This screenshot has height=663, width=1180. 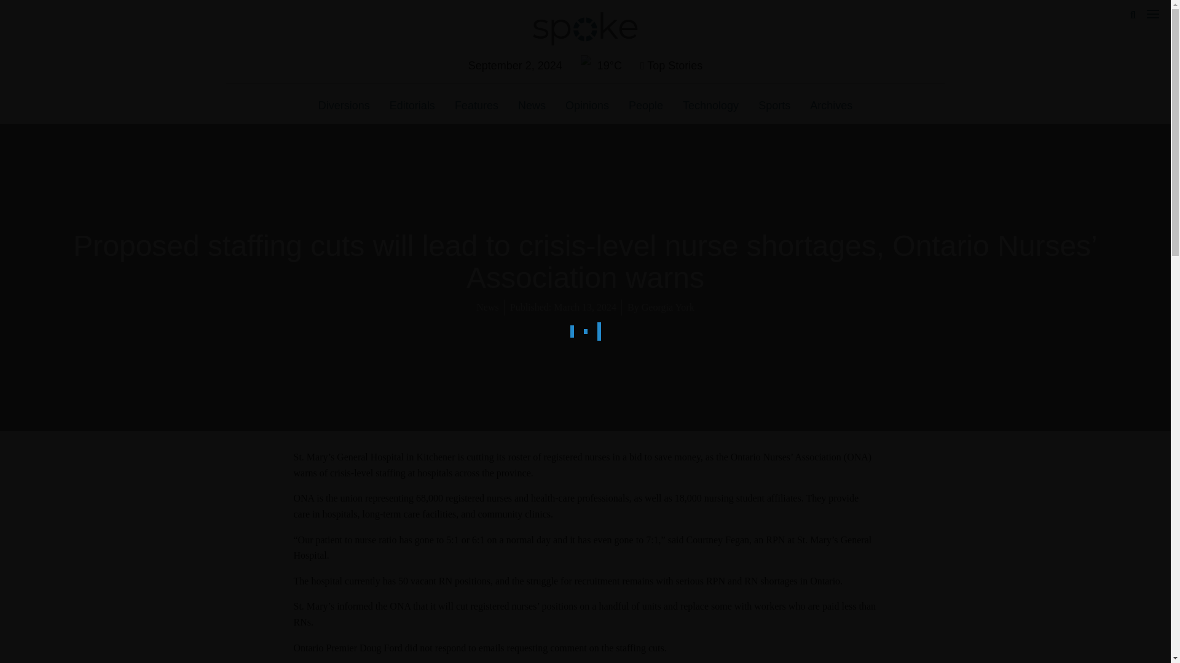 What do you see at coordinates (476, 106) in the screenshot?
I see `Features` at bounding box center [476, 106].